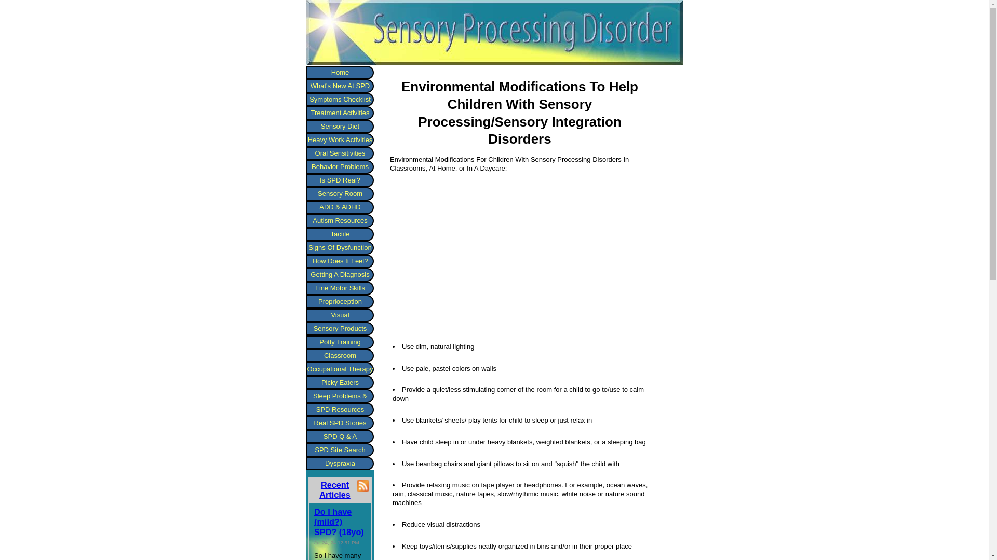 This screenshot has height=560, width=997. What do you see at coordinates (340, 100) in the screenshot?
I see `Symptoms Checklist` at bounding box center [340, 100].